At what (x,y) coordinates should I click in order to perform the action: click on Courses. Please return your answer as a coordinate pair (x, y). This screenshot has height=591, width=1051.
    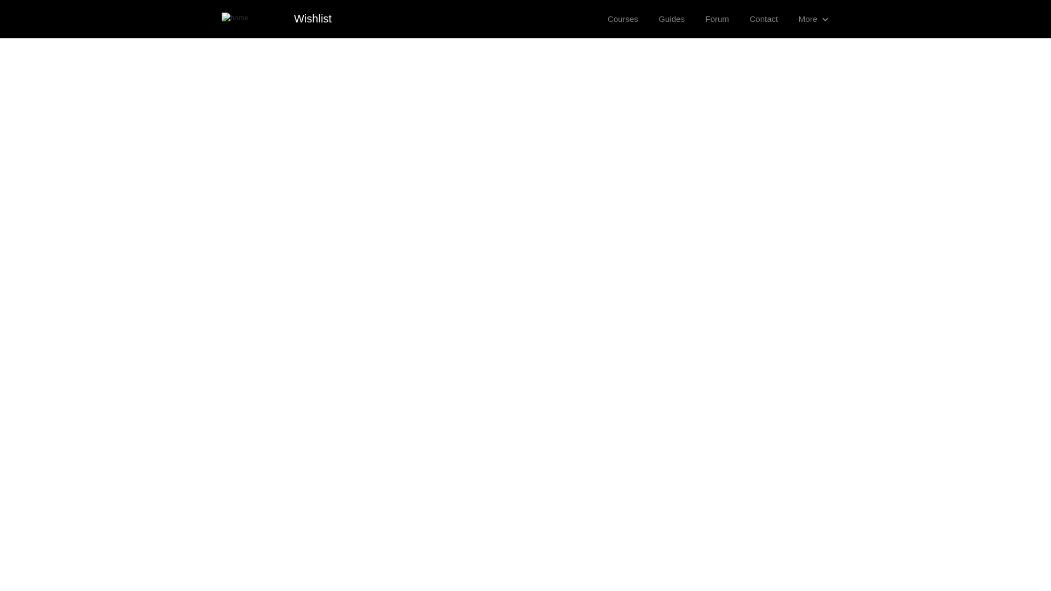
    Looking at the image, I should click on (622, 19).